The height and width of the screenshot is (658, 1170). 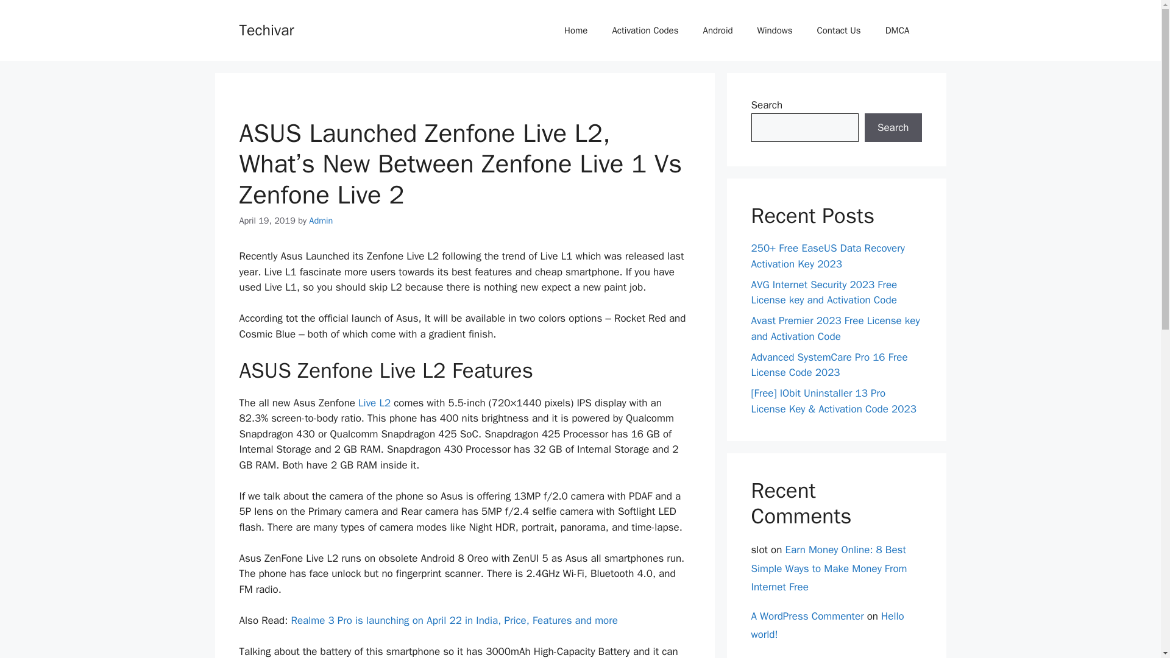 I want to click on Techivar, so click(x=266, y=29).